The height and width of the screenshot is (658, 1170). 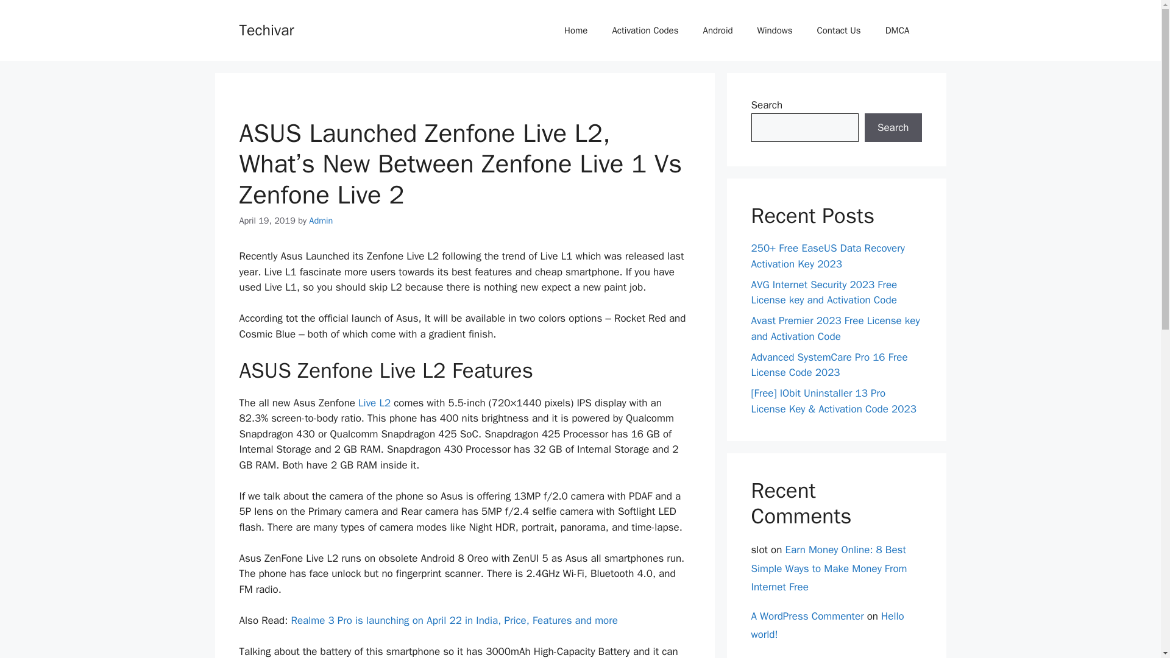 I want to click on Techivar, so click(x=266, y=29).